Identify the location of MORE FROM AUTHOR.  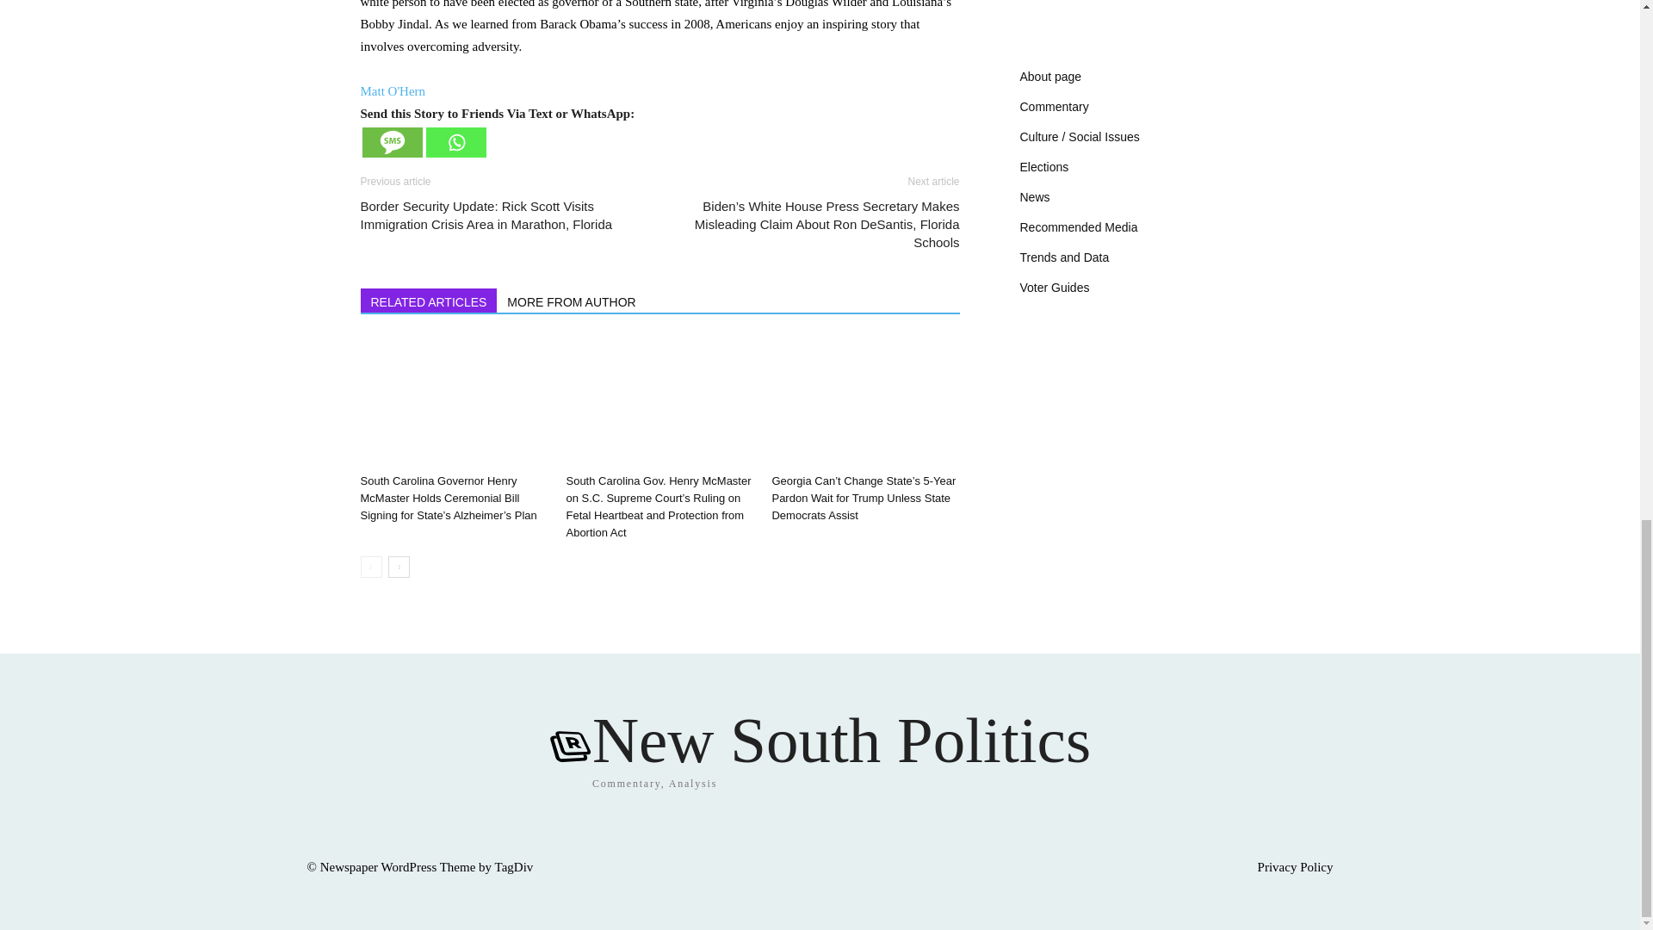
(572, 300).